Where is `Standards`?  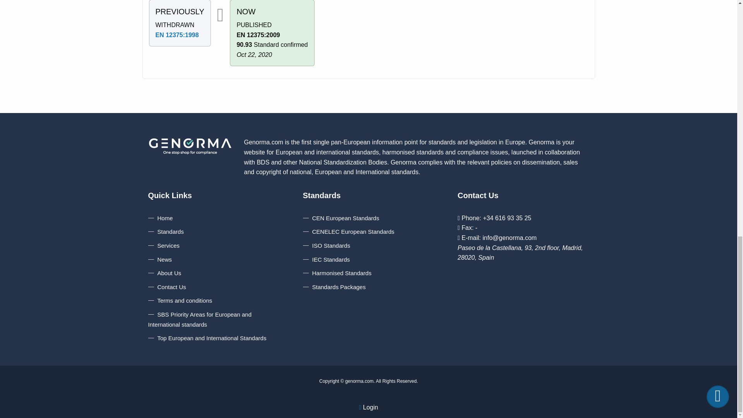 Standards is located at coordinates (166, 231).